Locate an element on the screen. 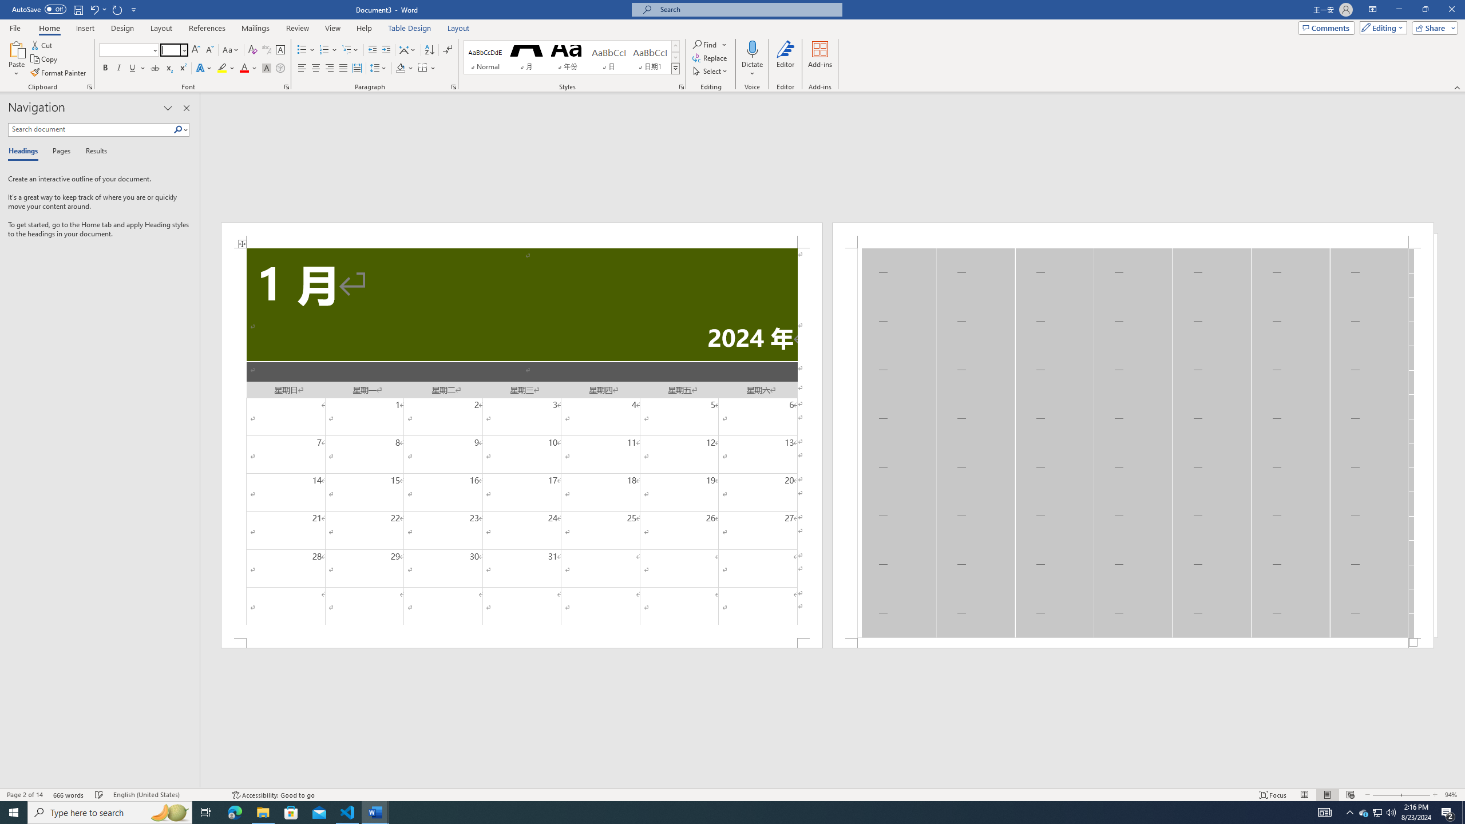  Page Number Page 2 of 14 is located at coordinates (25, 795).